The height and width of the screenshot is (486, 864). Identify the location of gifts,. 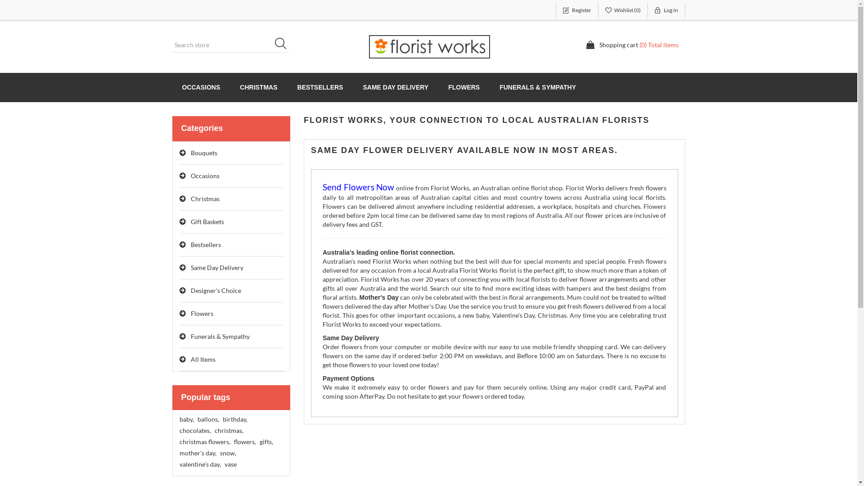
(266, 442).